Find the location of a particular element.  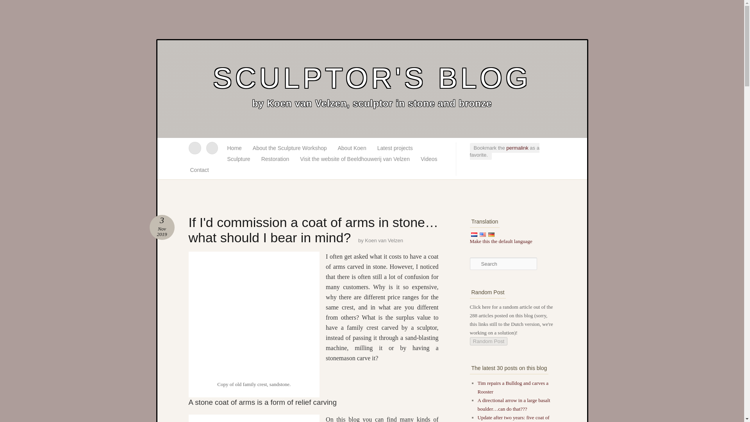

About Koen is located at coordinates (352, 148).